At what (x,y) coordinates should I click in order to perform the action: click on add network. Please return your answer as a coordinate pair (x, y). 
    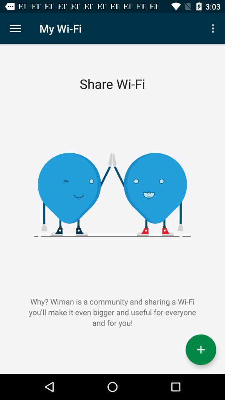
    Looking at the image, I should click on (201, 350).